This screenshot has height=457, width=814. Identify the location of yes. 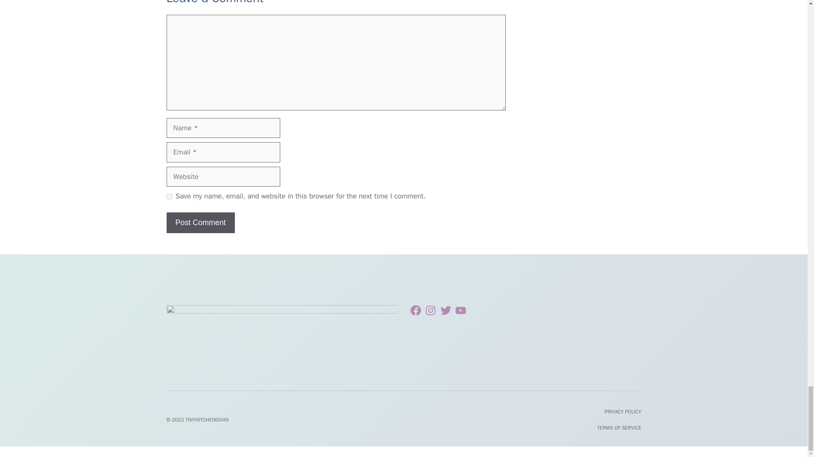
(169, 196).